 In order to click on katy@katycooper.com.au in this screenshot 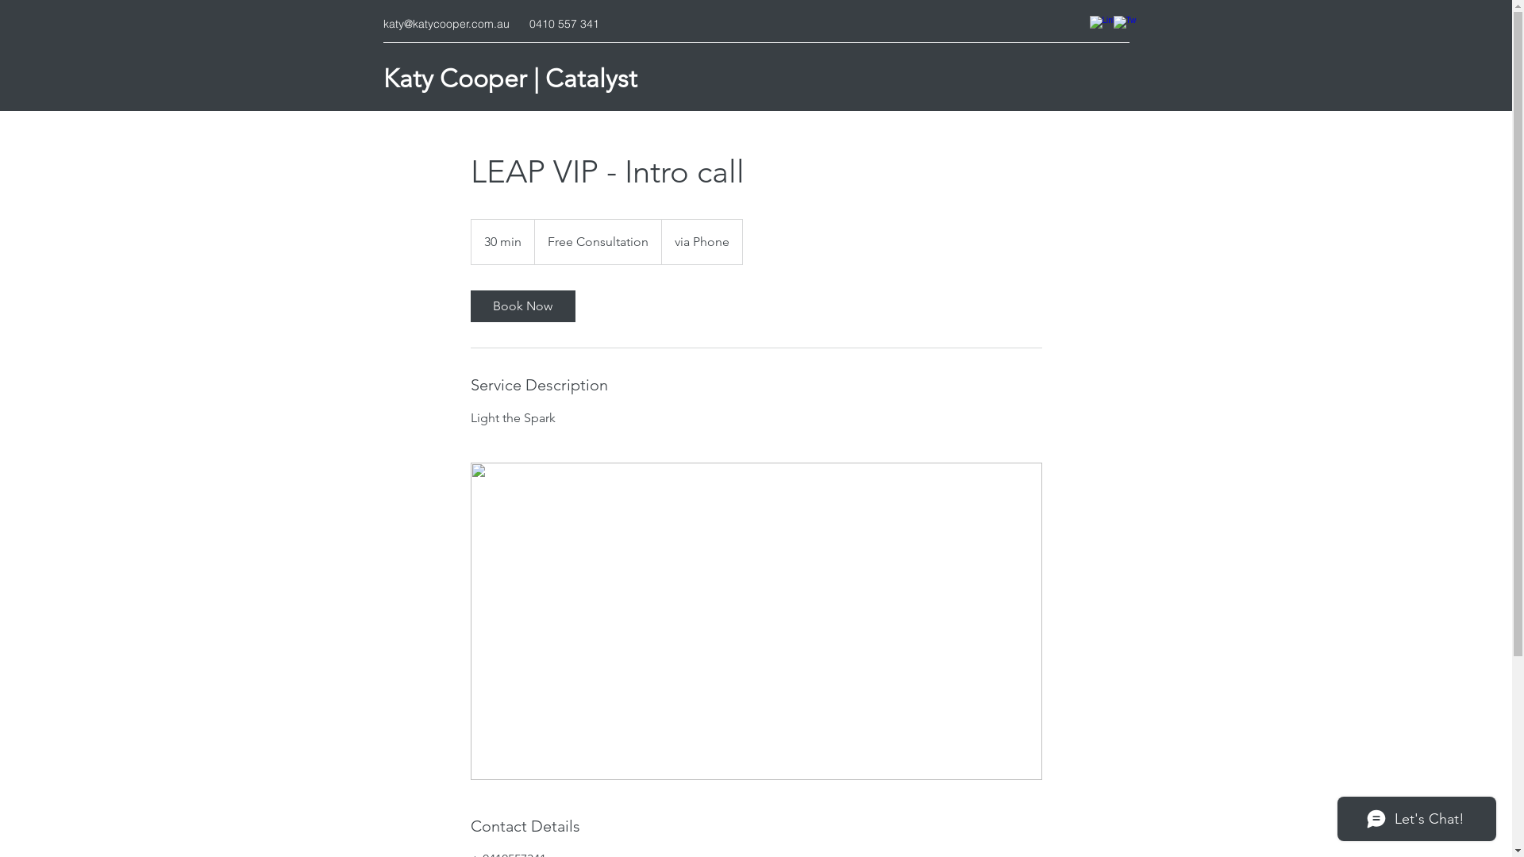, I will do `click(446, 24)`.